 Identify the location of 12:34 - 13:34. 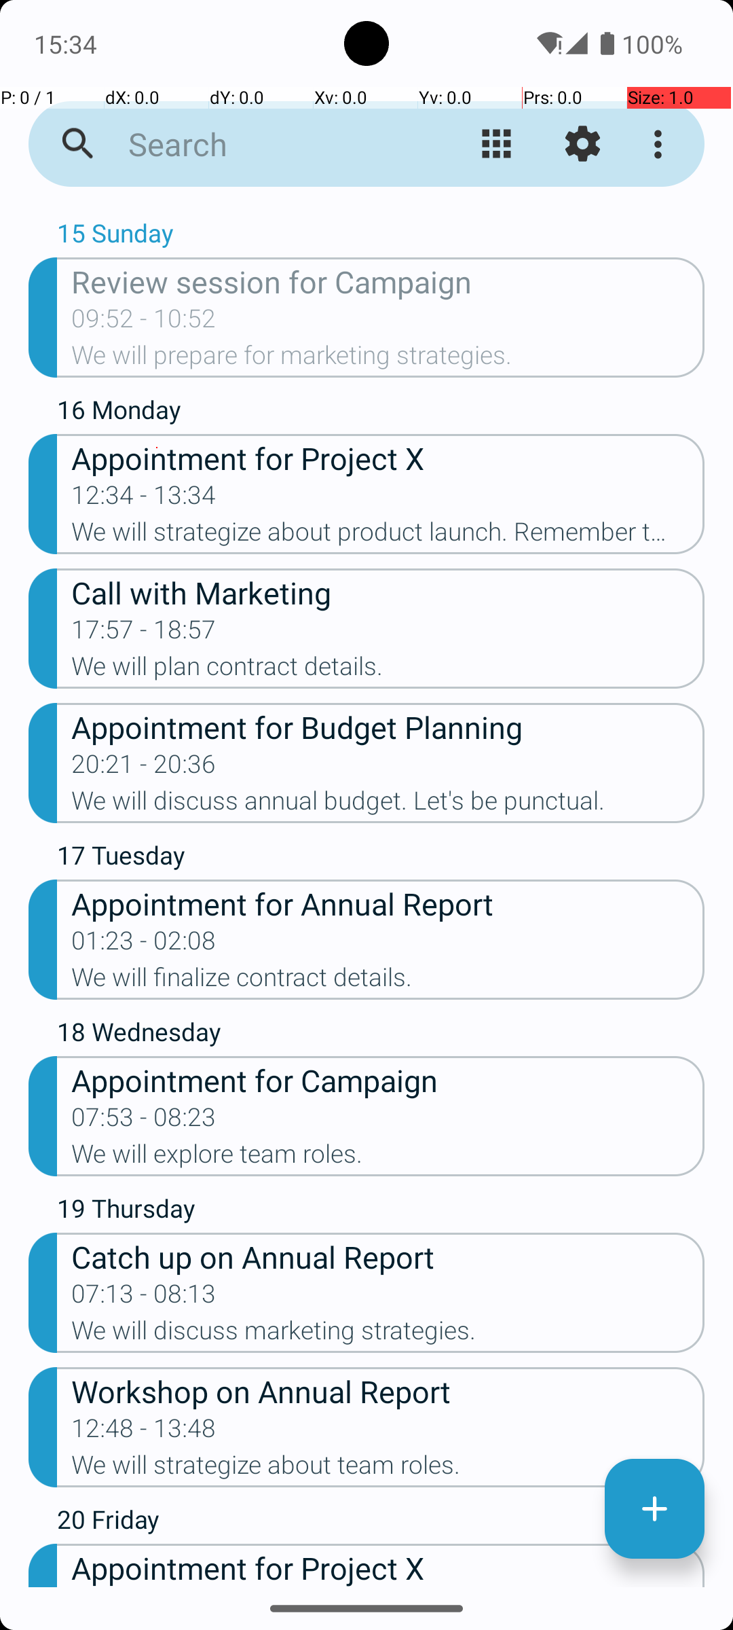
(144, 499).